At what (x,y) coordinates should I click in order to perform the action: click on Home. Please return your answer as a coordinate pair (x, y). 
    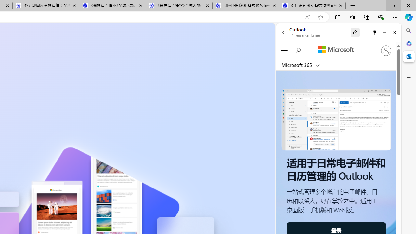
    Looking at the image, I should click on (355, 32).